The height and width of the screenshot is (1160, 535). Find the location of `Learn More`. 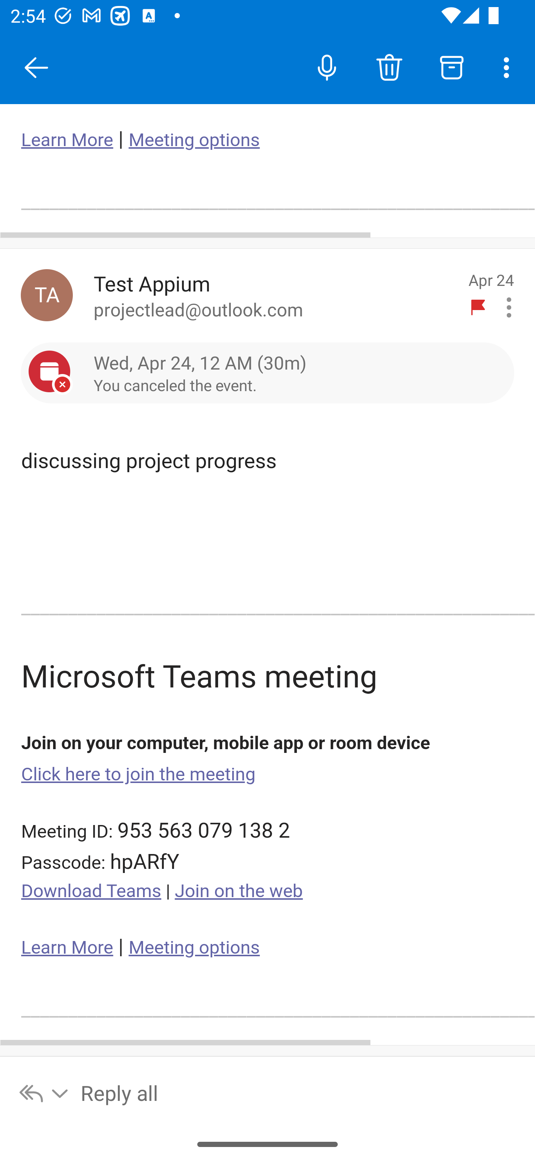

Learn More is located at coordinates (67, 947).